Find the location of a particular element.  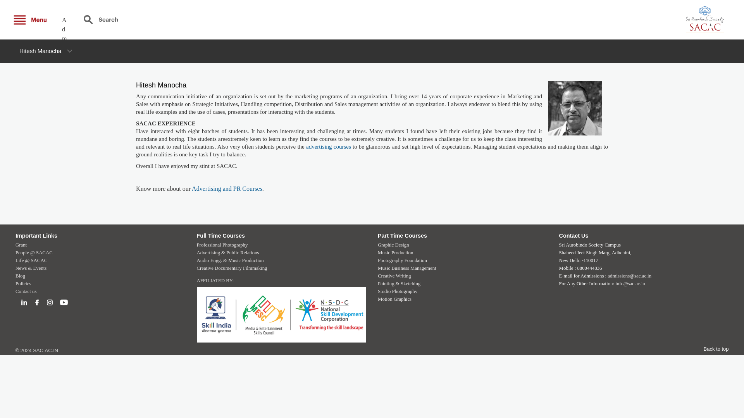

Contact us is located at coordinates (26, 291).